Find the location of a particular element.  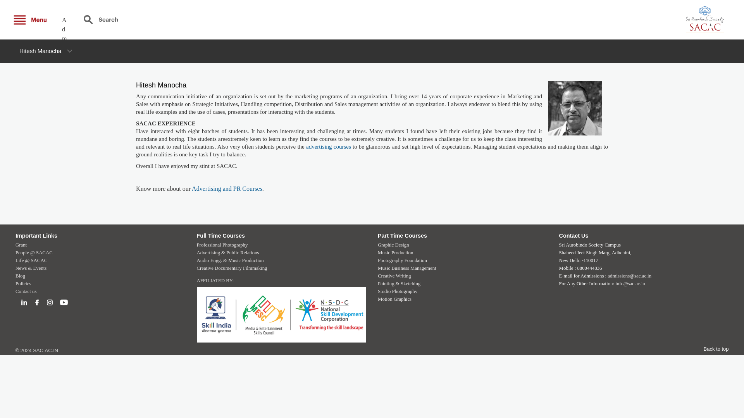

Contact us is located at coordinates (26, 291).